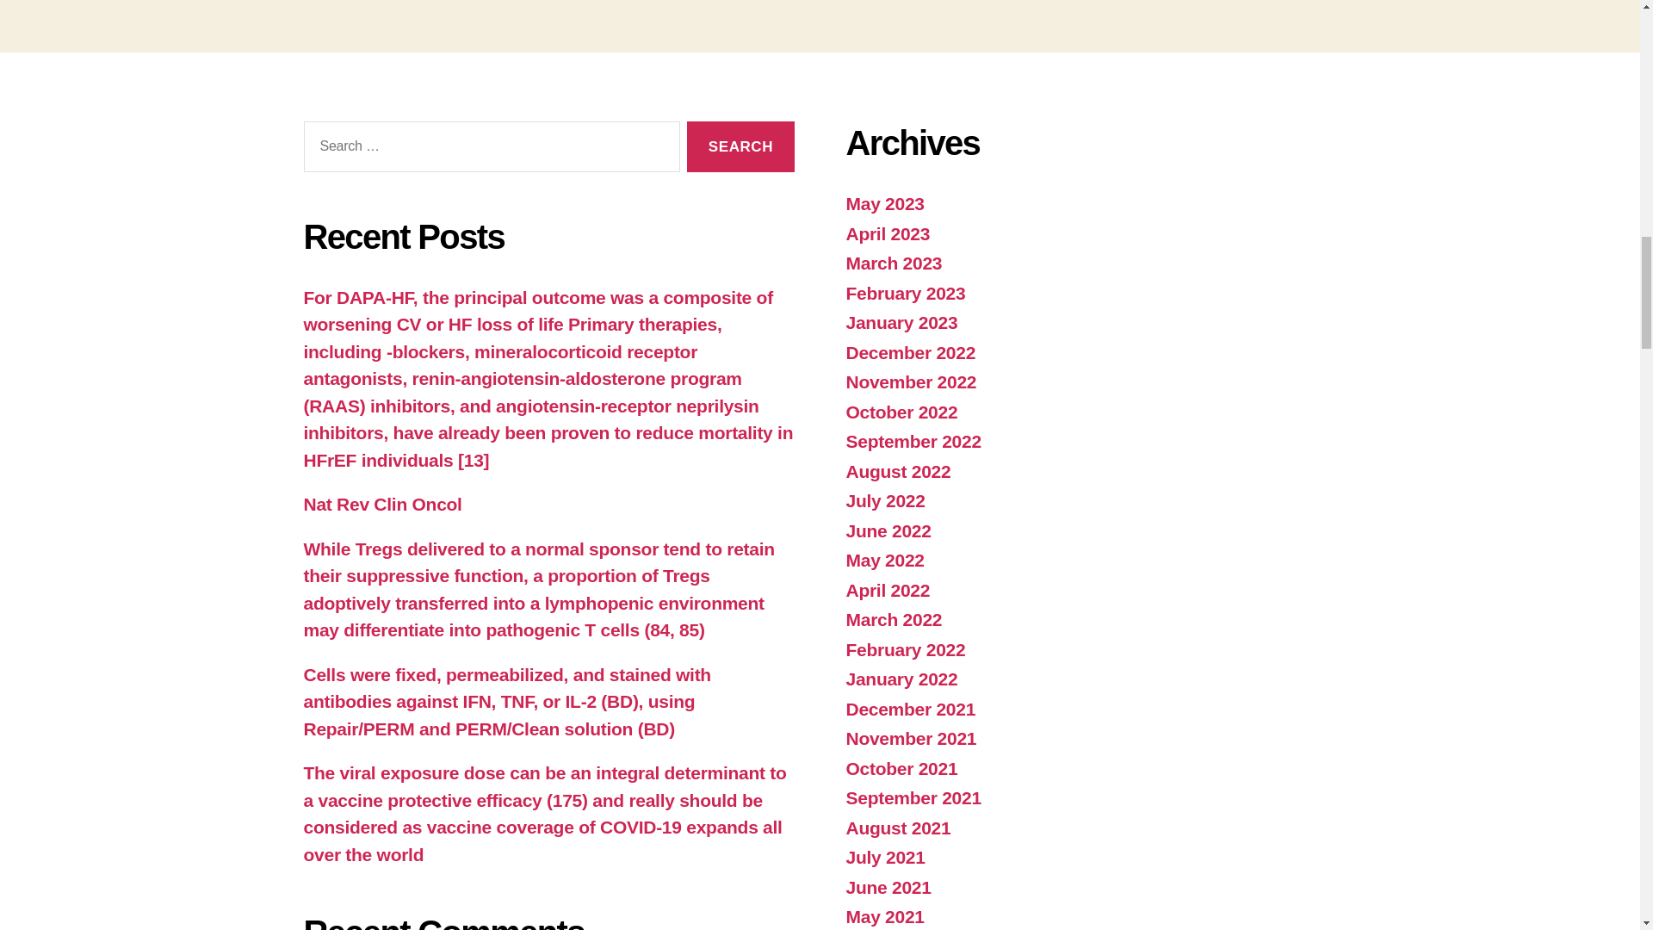  Describe the element at coordinates (897, 471) in the screenshot. I see `August 2022` at that location.